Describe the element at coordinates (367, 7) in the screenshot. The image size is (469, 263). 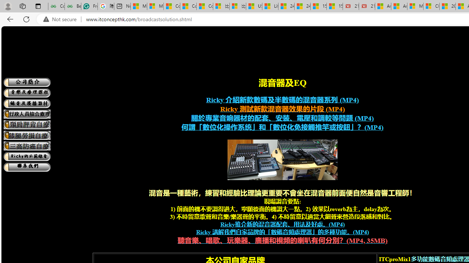
I see `21 Movies That Outdid the Books They Were Based On` at that location.